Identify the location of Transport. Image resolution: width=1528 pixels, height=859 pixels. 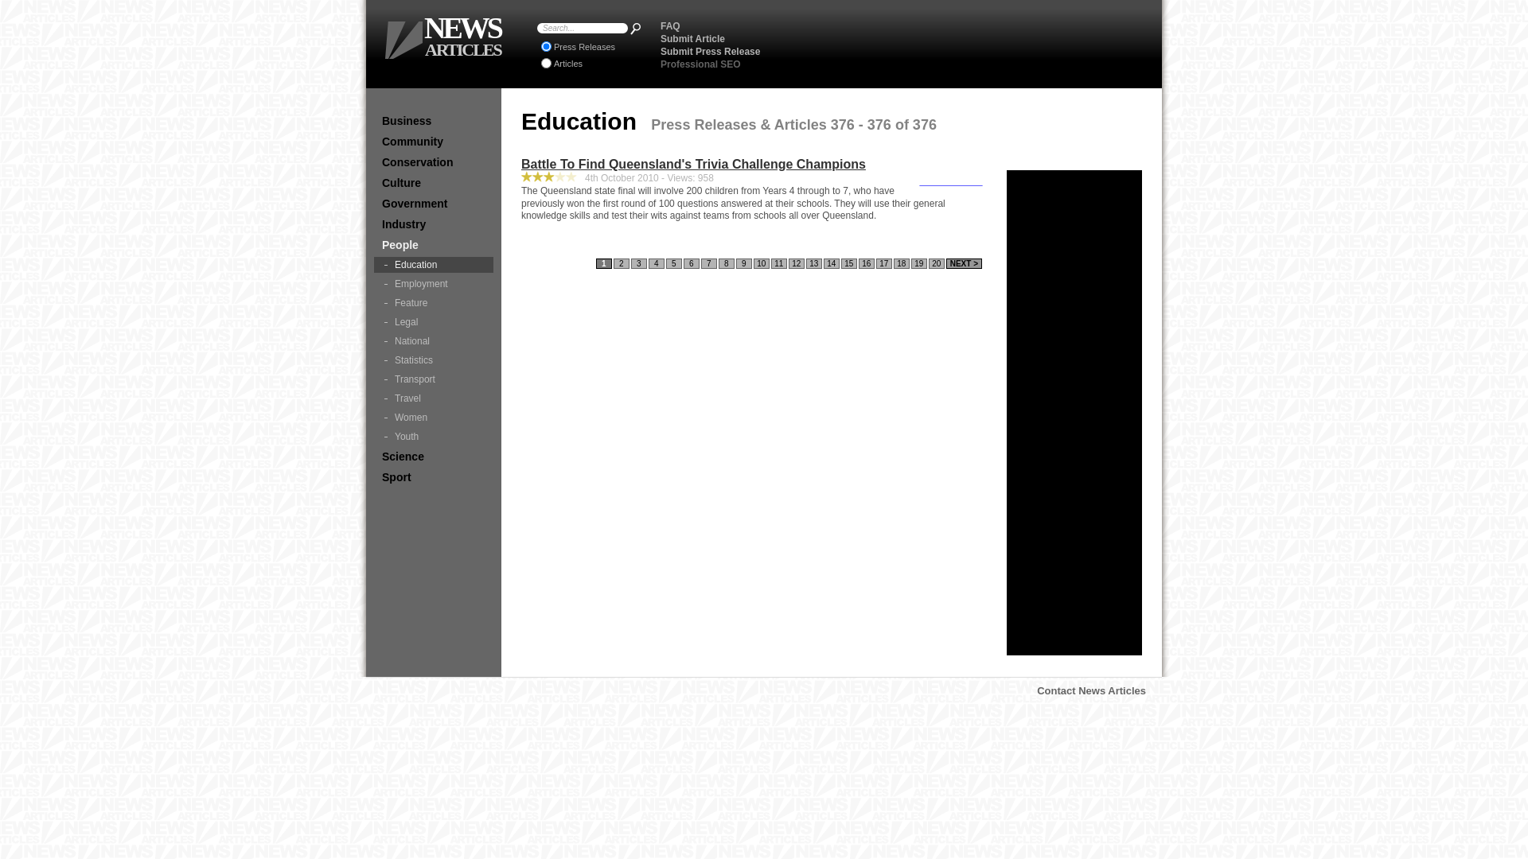
(434, 379).